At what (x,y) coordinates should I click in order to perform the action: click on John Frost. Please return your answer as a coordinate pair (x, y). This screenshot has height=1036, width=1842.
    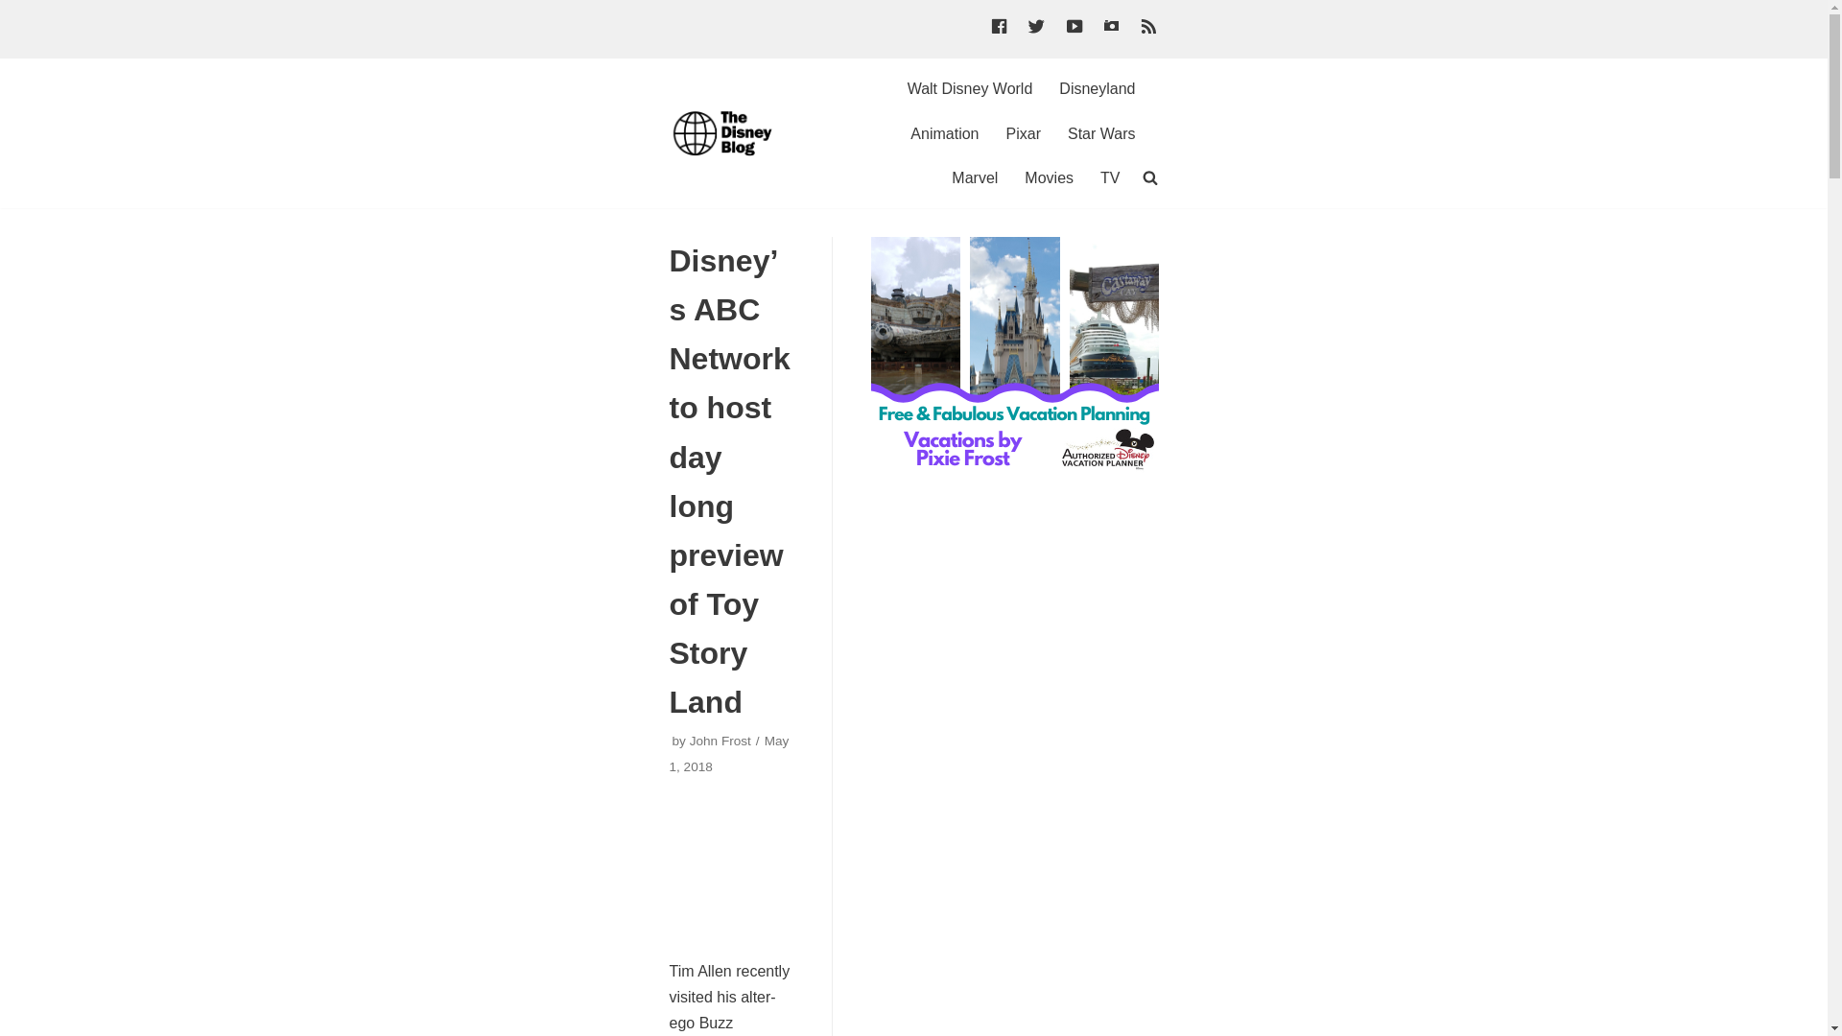
    Looking at the image, I should click on (720, 741).